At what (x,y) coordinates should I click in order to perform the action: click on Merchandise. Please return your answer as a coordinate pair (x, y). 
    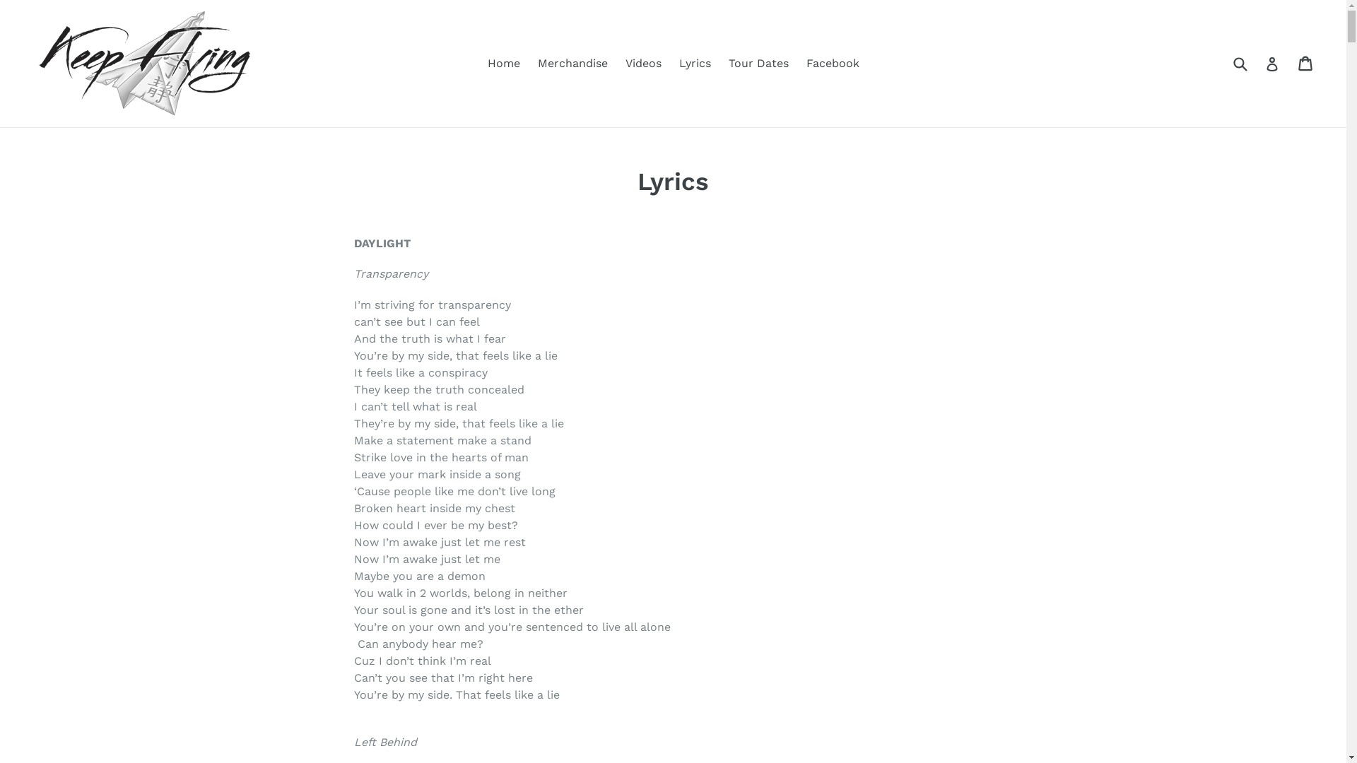
    Looking at the image, I should click on (572, 64).